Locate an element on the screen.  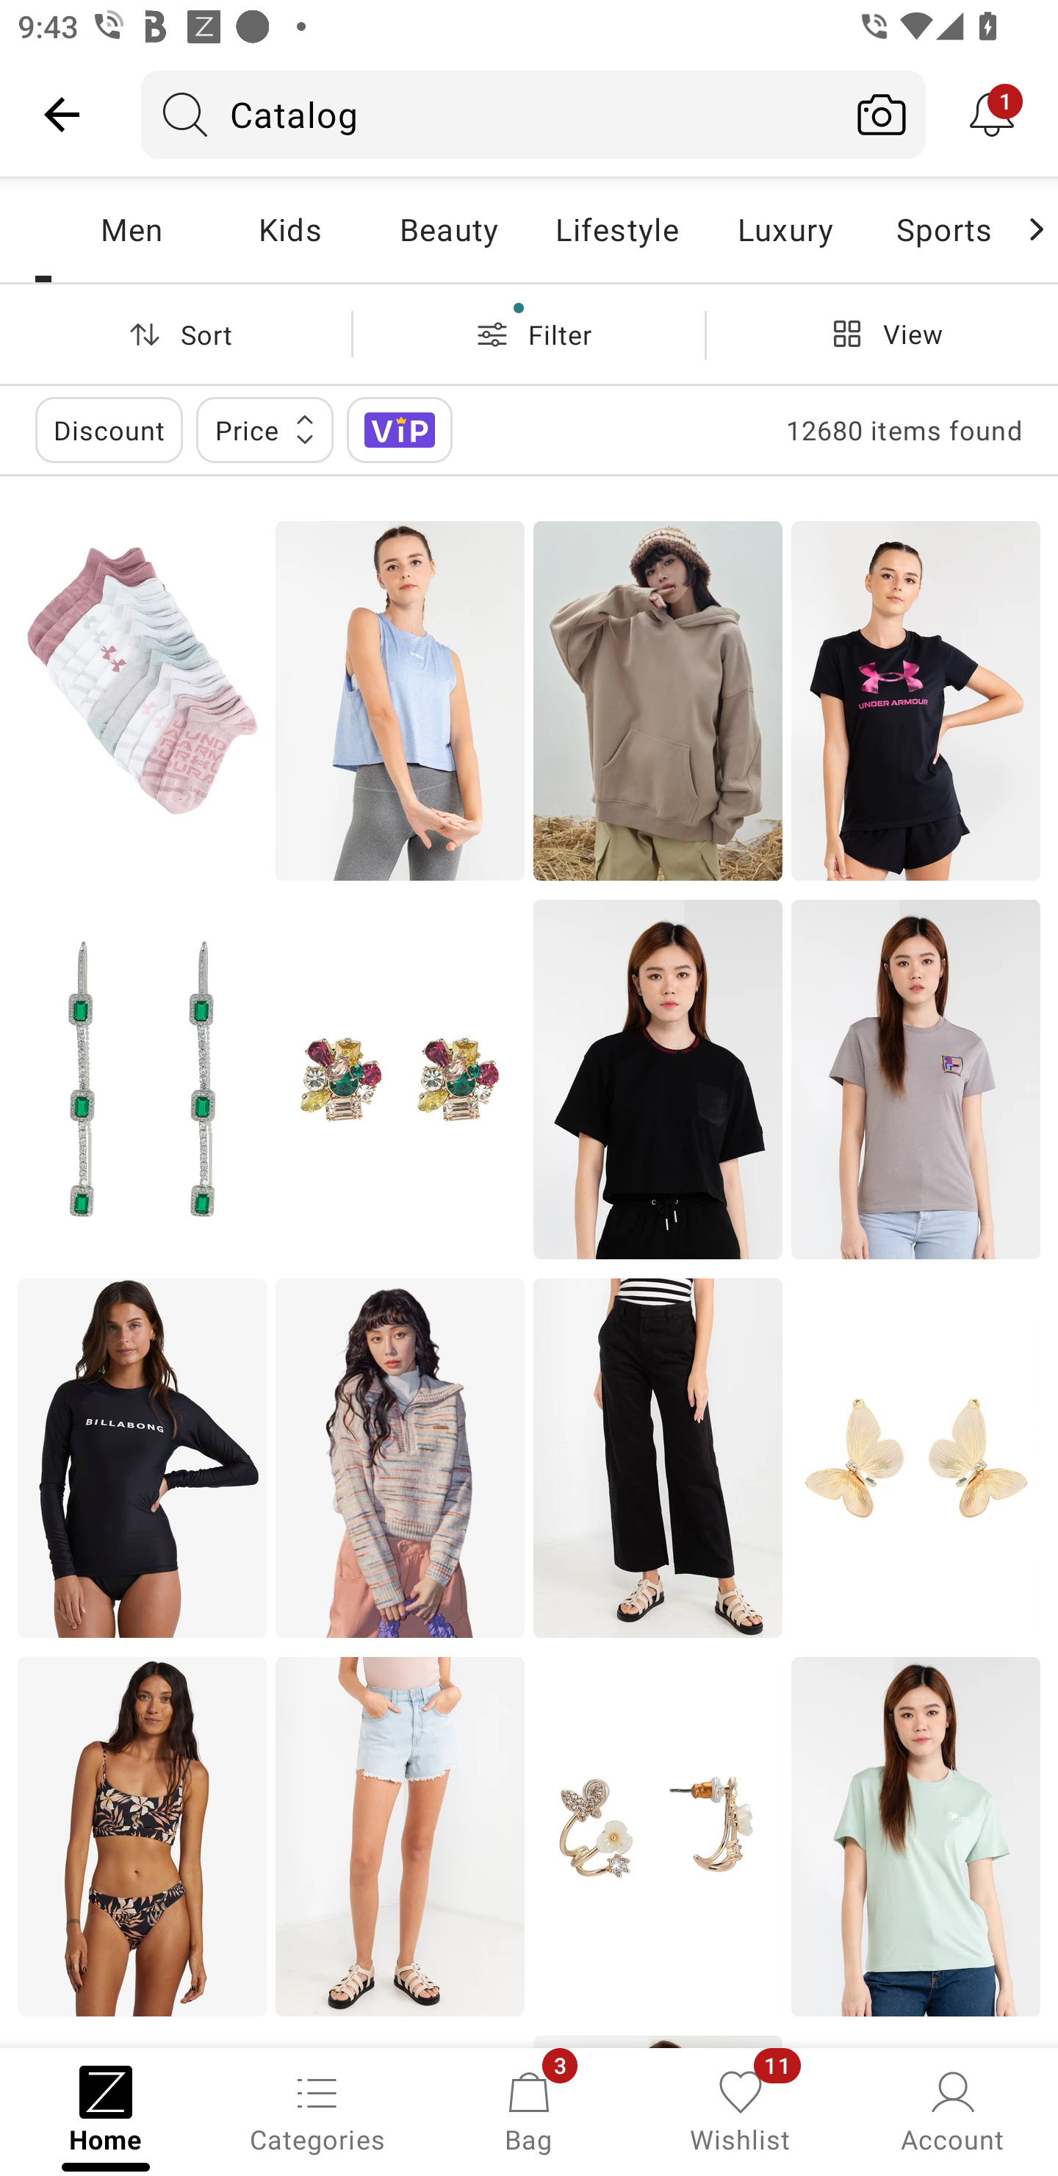
Discount is located at coordinates (109, 429).